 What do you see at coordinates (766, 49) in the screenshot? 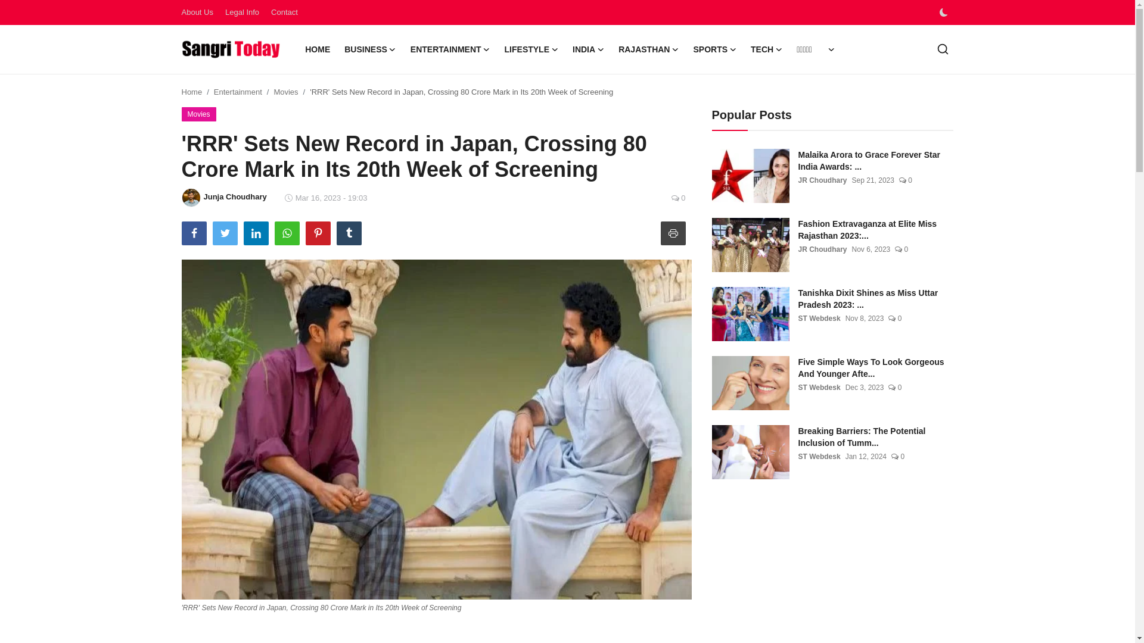
I see `TECH` at bounding box center [766, 49].